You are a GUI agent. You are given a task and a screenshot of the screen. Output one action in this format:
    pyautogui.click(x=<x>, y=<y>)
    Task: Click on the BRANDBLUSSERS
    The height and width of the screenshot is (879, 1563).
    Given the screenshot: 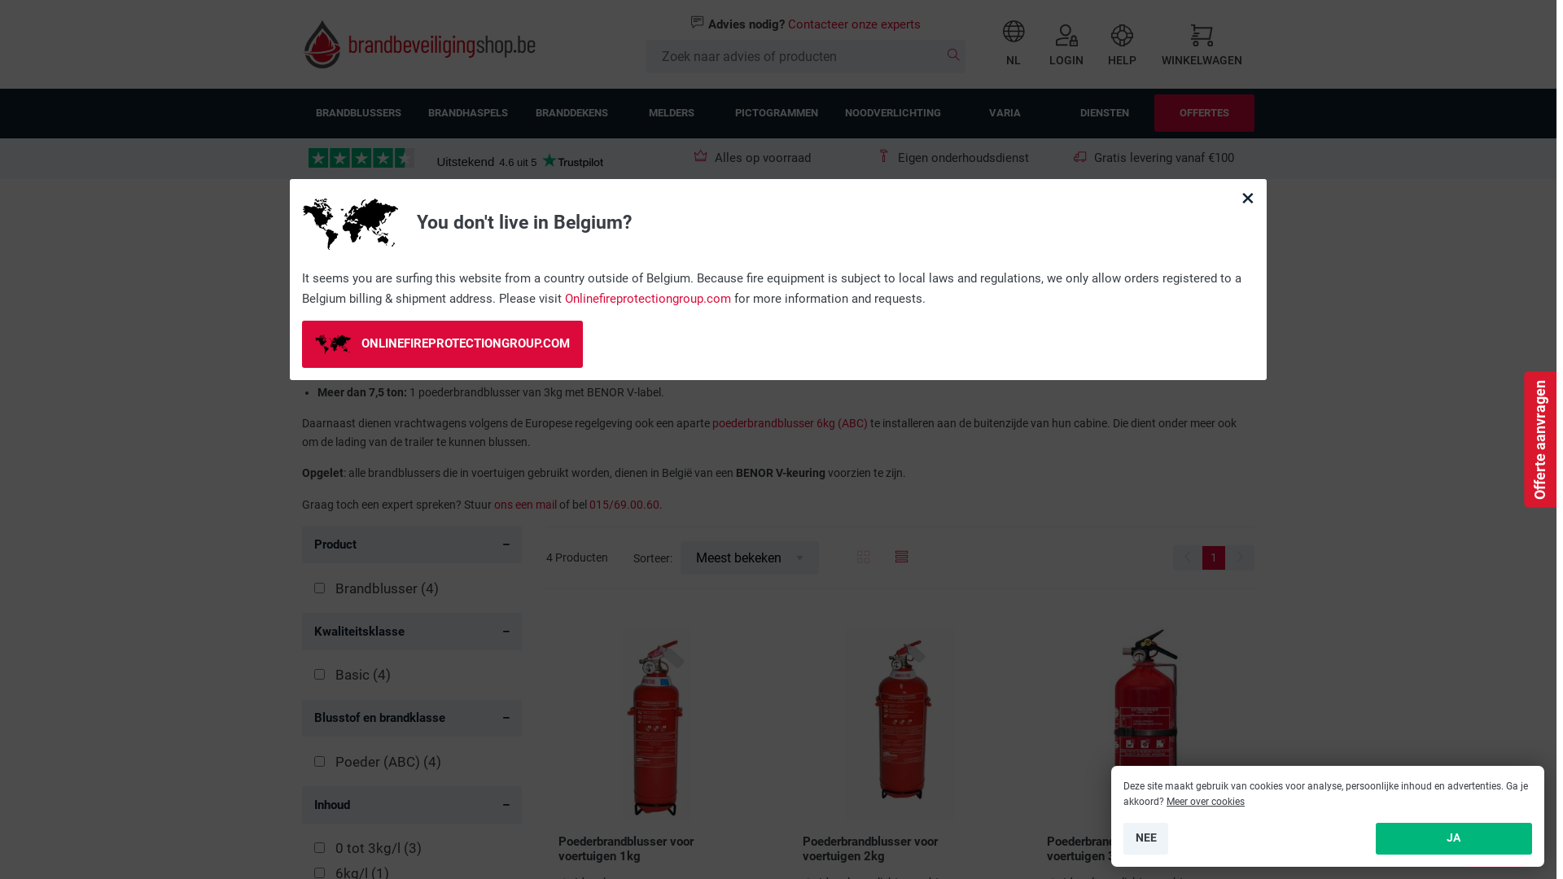 What is the action you would take?
    pyautogui.click(x=358, y=114)
    